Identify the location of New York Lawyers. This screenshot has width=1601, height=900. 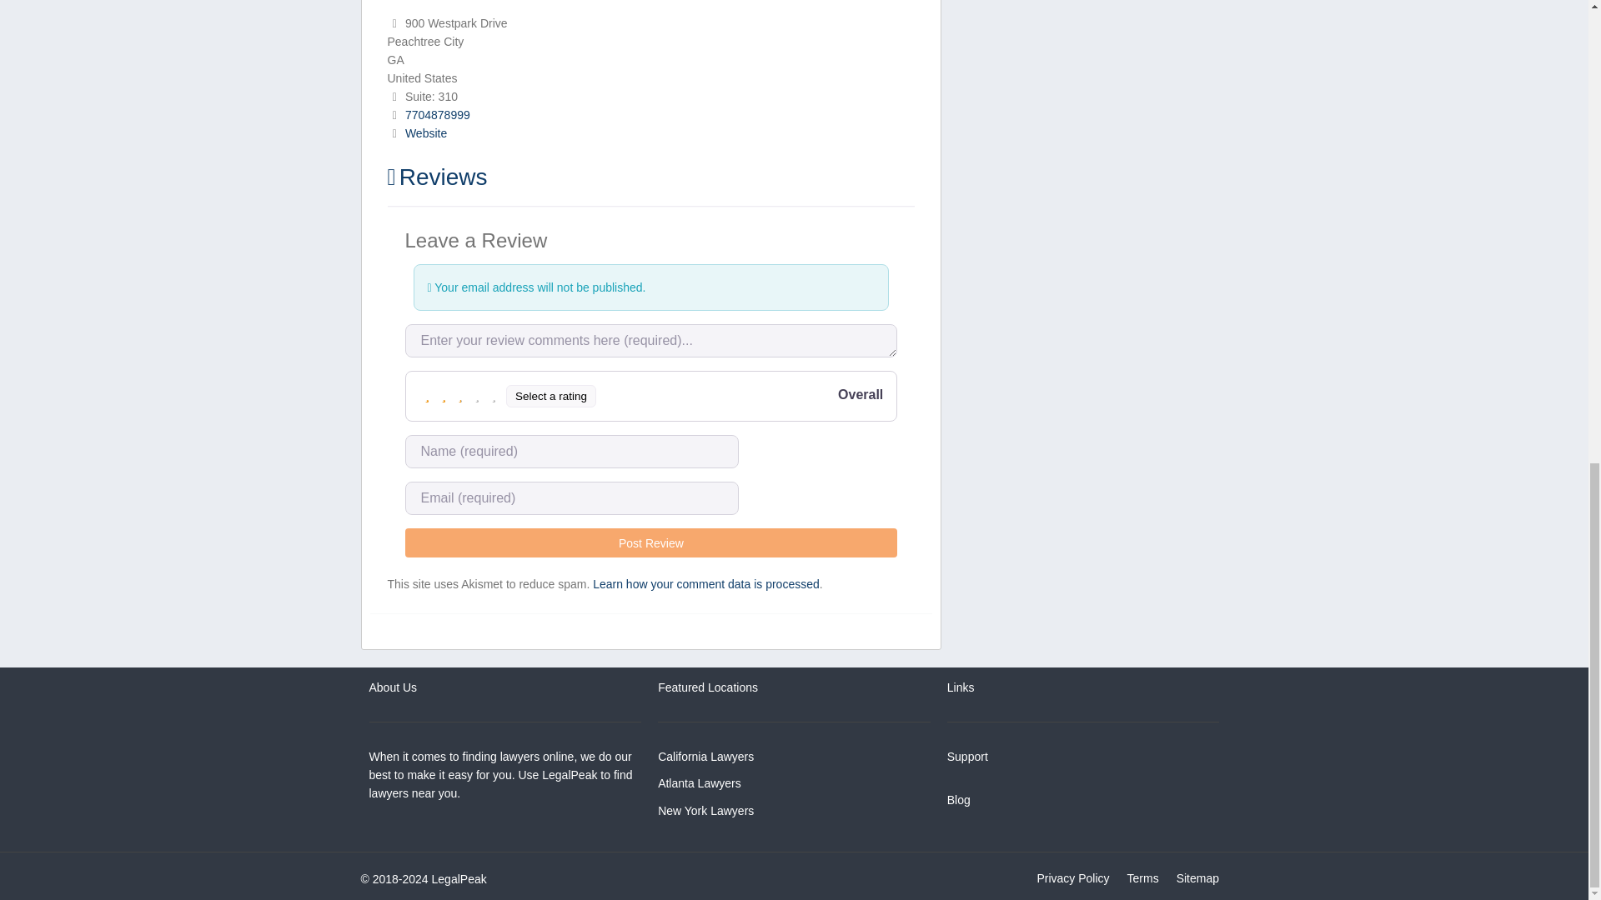
(705, 810).